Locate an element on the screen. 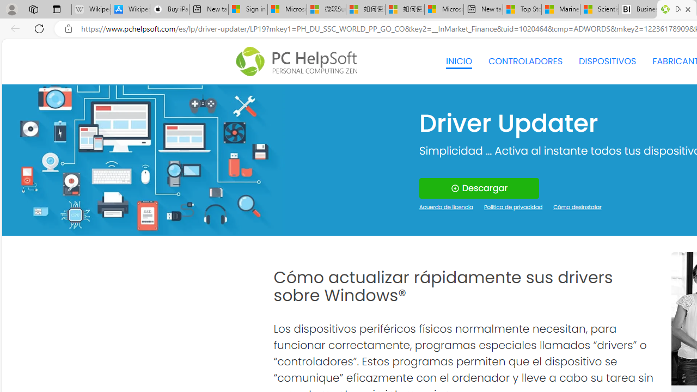 The height and width of the screenshot is (392, 697). INICIO is located at coordinates (458, 61).